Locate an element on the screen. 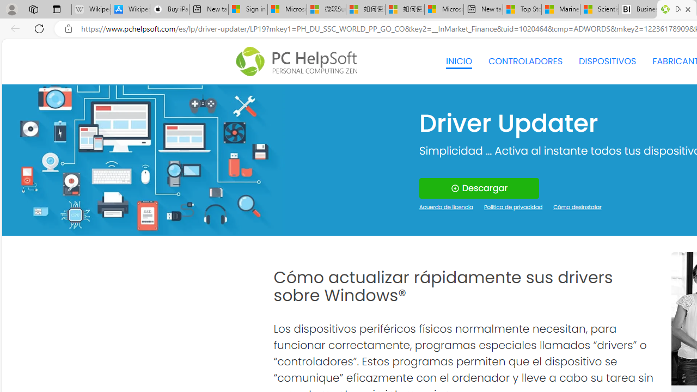 The height and width of the screenshot is (392, 697). INICIO is located at coordinates (458, 61).